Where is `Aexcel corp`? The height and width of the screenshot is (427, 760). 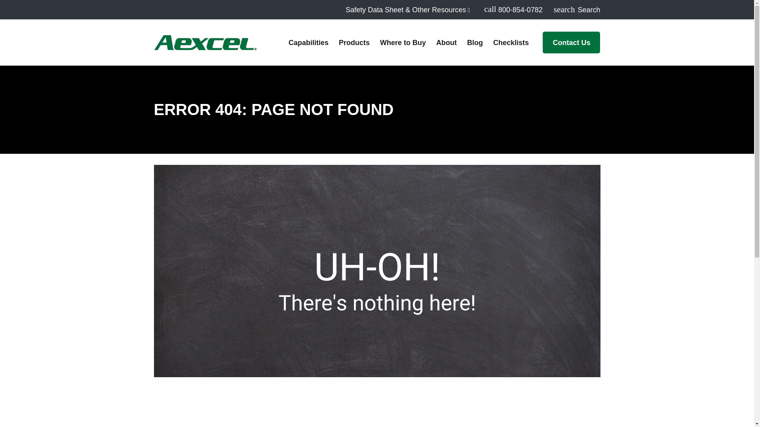
Aexcel corp is located at coordinates (205, 43).